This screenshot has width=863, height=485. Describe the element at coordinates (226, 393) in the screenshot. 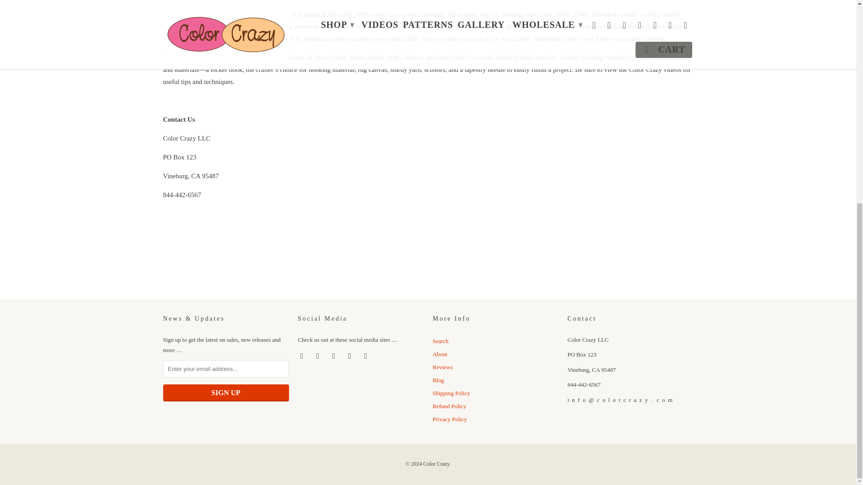

I see `Sign Up` at that location.